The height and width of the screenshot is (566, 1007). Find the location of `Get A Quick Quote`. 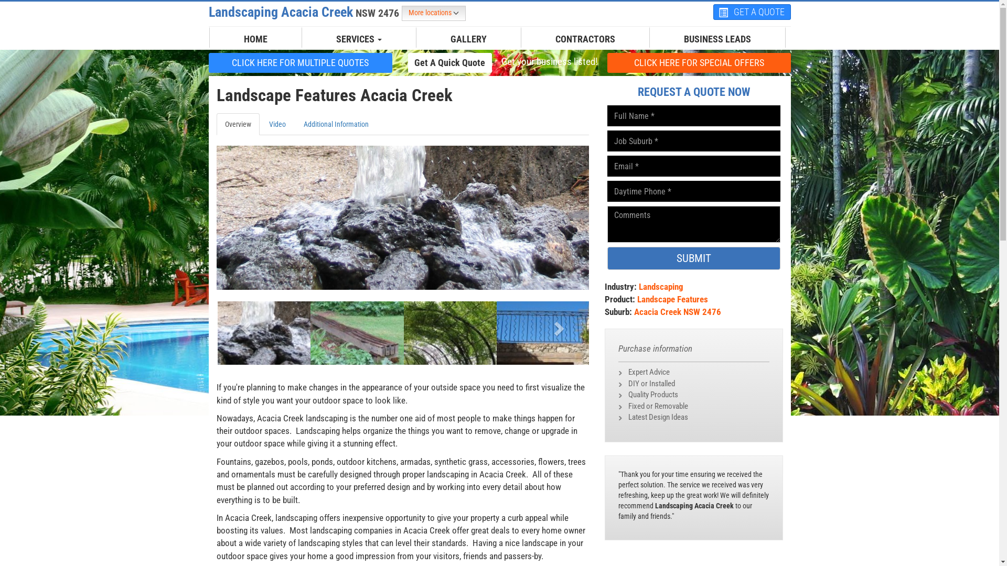

Get A Quick Quote is located at coordinates (450, 62).